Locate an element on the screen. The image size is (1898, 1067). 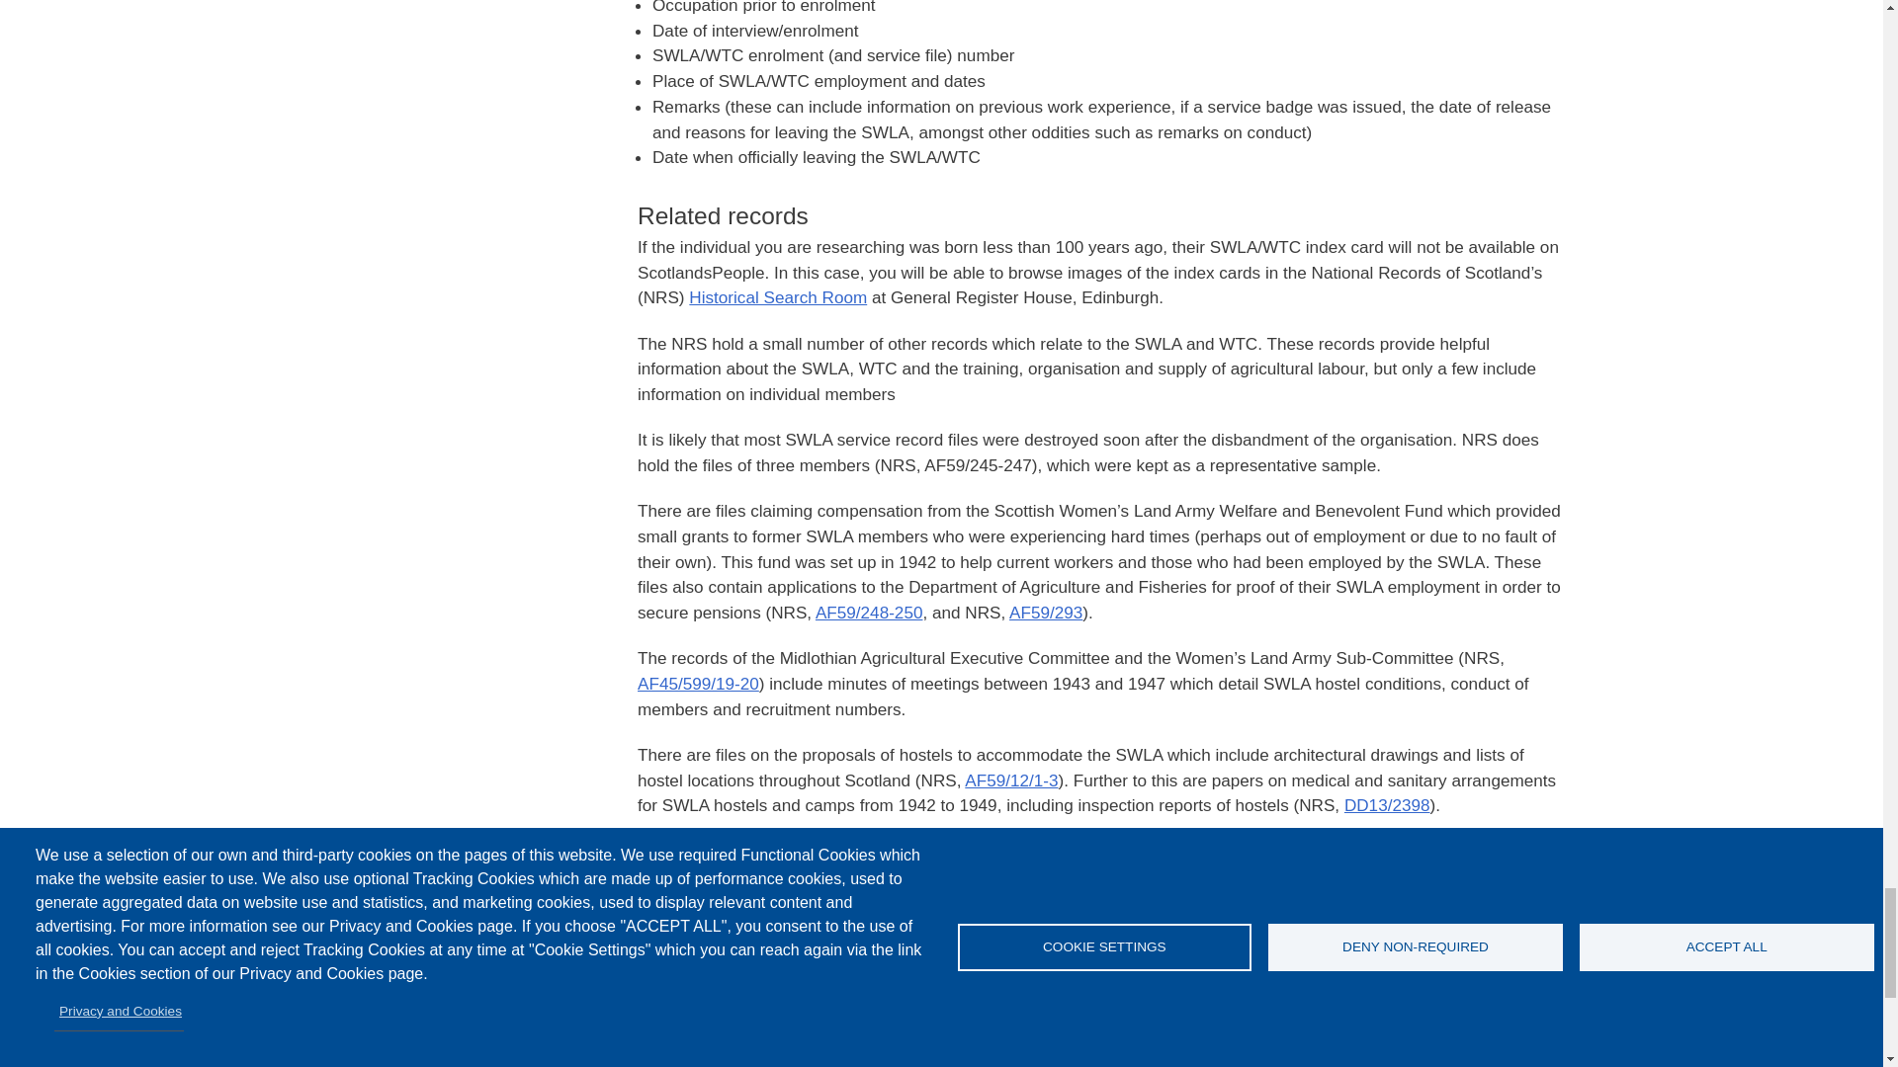
Link to NRS catalogue entry is located at coordinates (1010, 780).